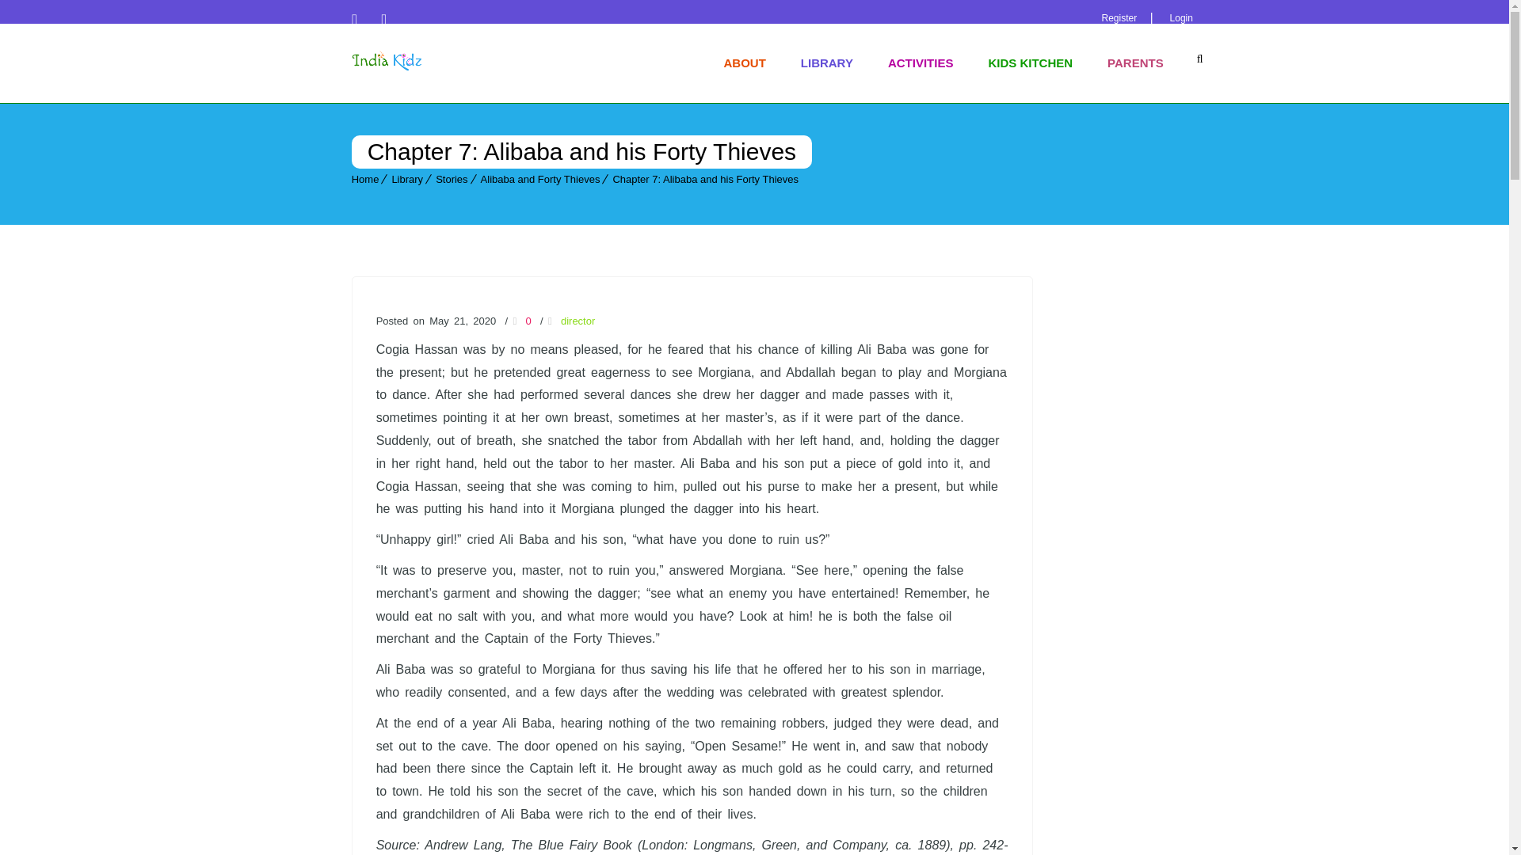 This screenshot has width=1521, height=855. I want to click on A complete portal for Indian Kids across the globe, so click(387, 63).